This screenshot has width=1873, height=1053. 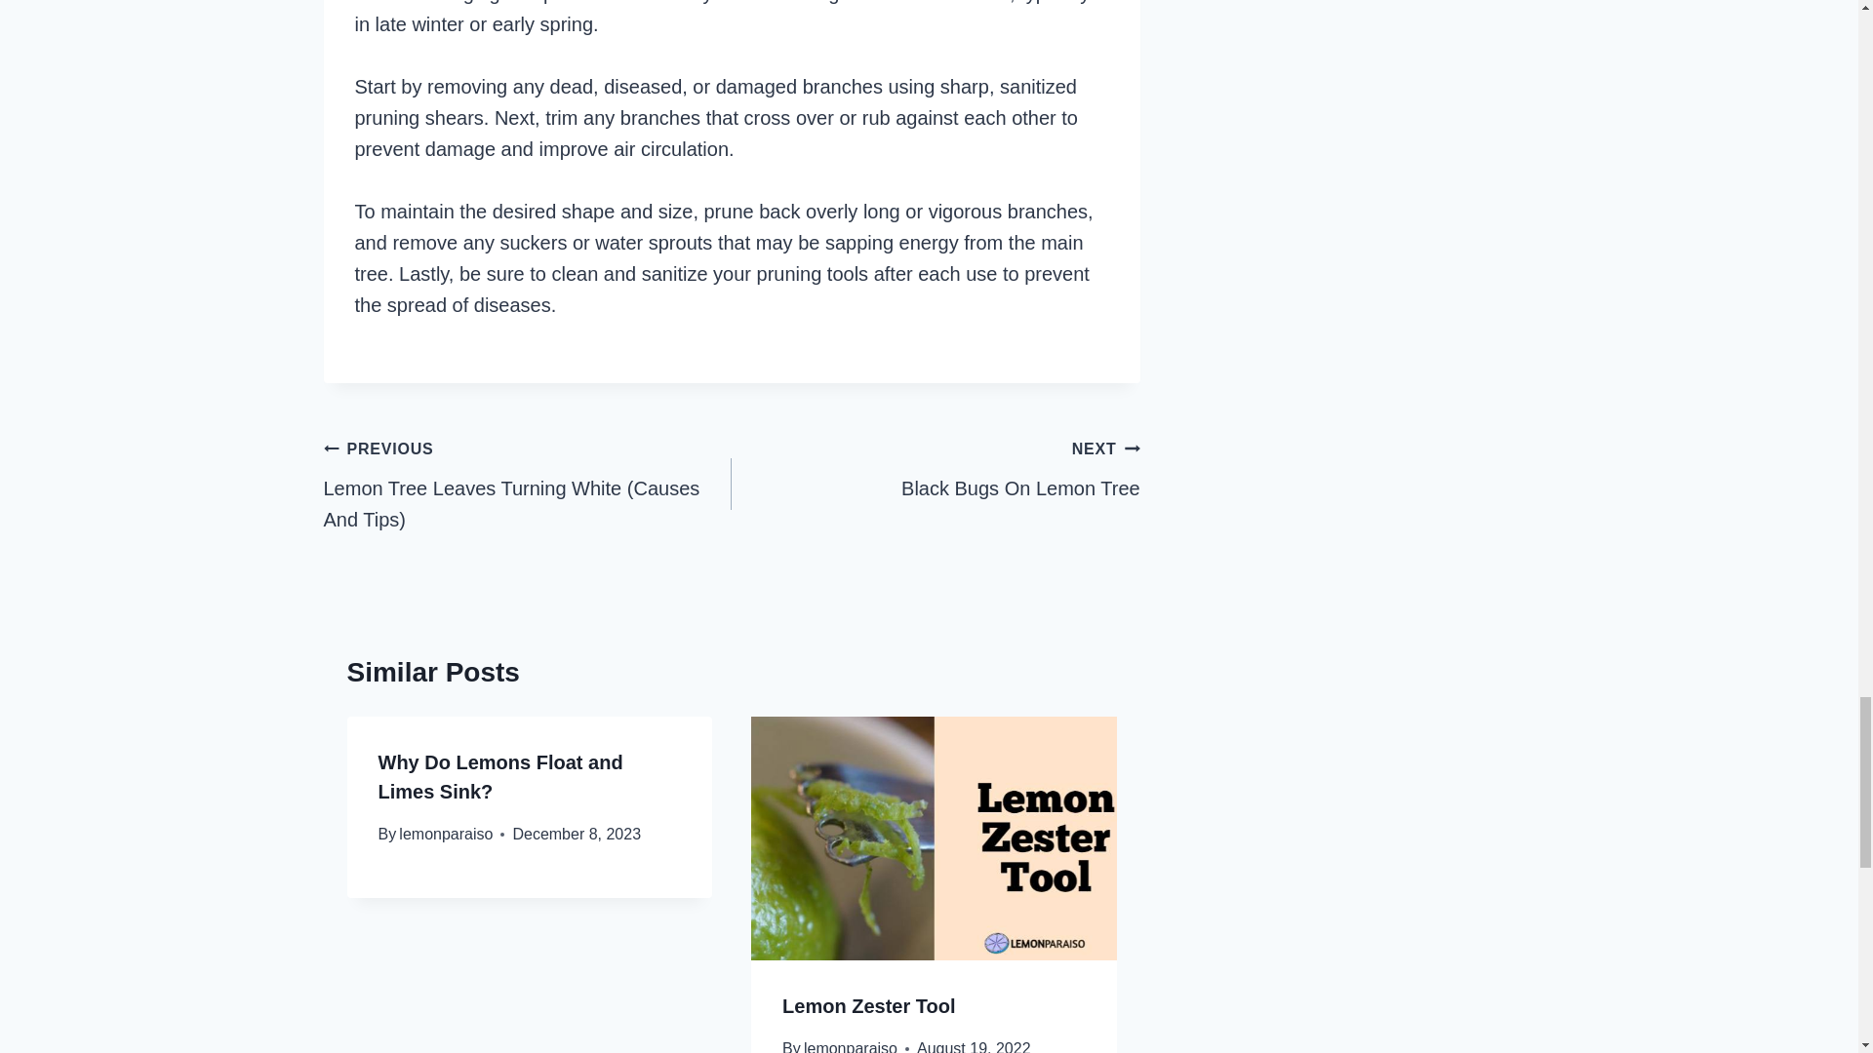 What do you see at coordinates (500, 776) in the screenshot?
I see `Lemon Zester Tool` at bounding box center [500, 776].